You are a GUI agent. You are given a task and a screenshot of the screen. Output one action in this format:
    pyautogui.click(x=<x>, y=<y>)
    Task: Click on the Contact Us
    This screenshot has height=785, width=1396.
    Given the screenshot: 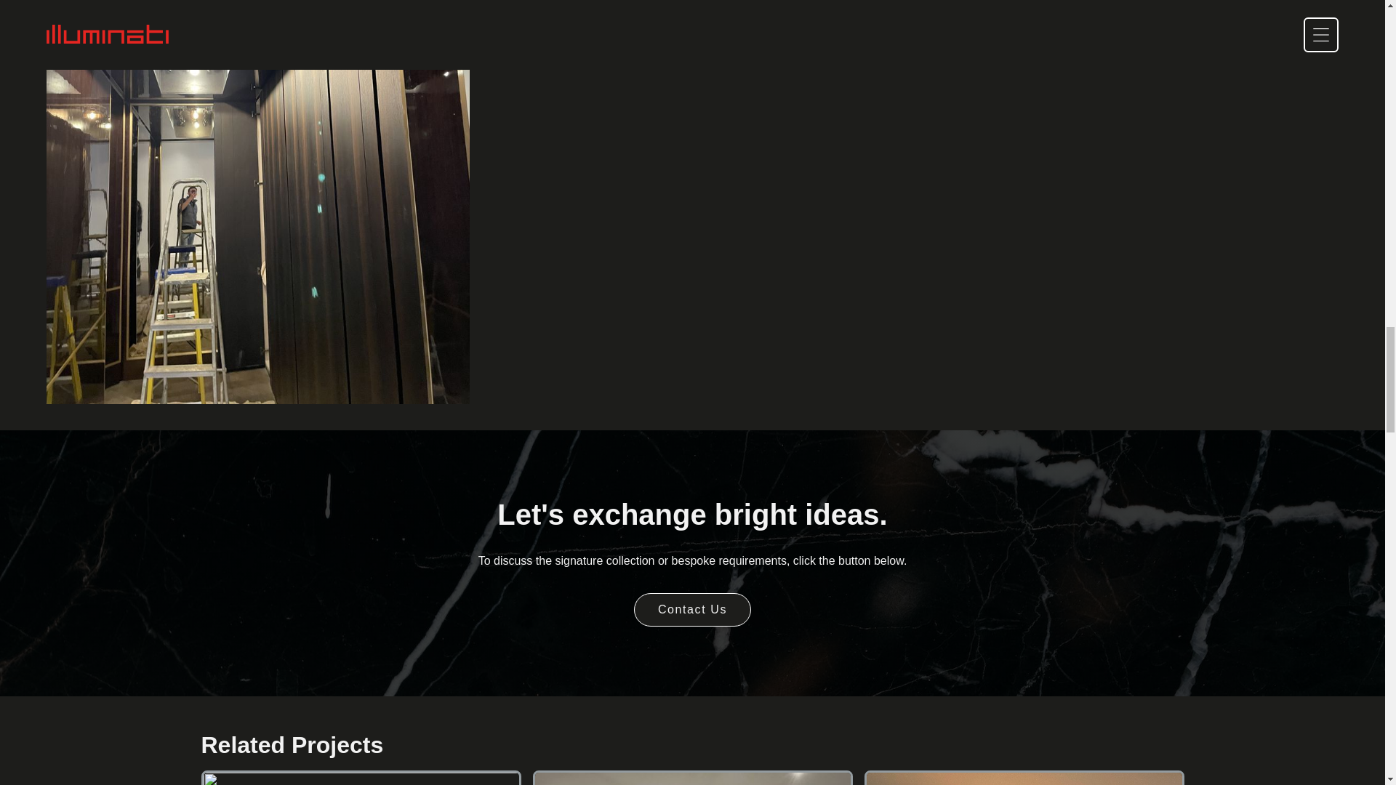 What is the action you would take?
    pyautogui.click(x=361, y=778)
    